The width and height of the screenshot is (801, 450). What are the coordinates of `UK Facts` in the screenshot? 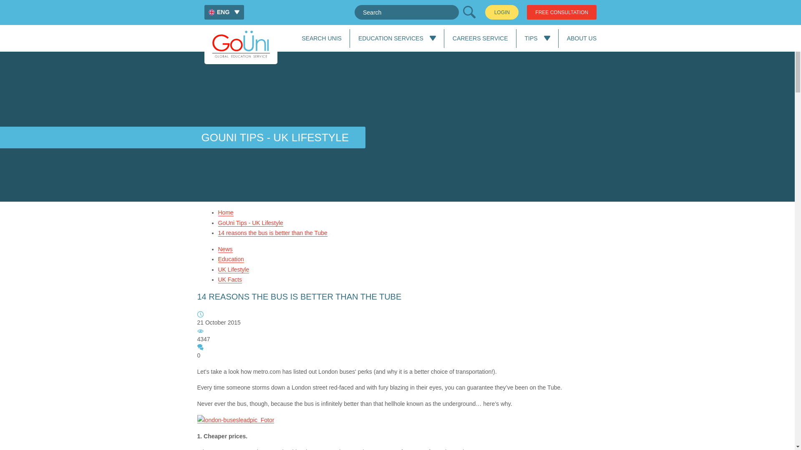 It's located at (229, 280).